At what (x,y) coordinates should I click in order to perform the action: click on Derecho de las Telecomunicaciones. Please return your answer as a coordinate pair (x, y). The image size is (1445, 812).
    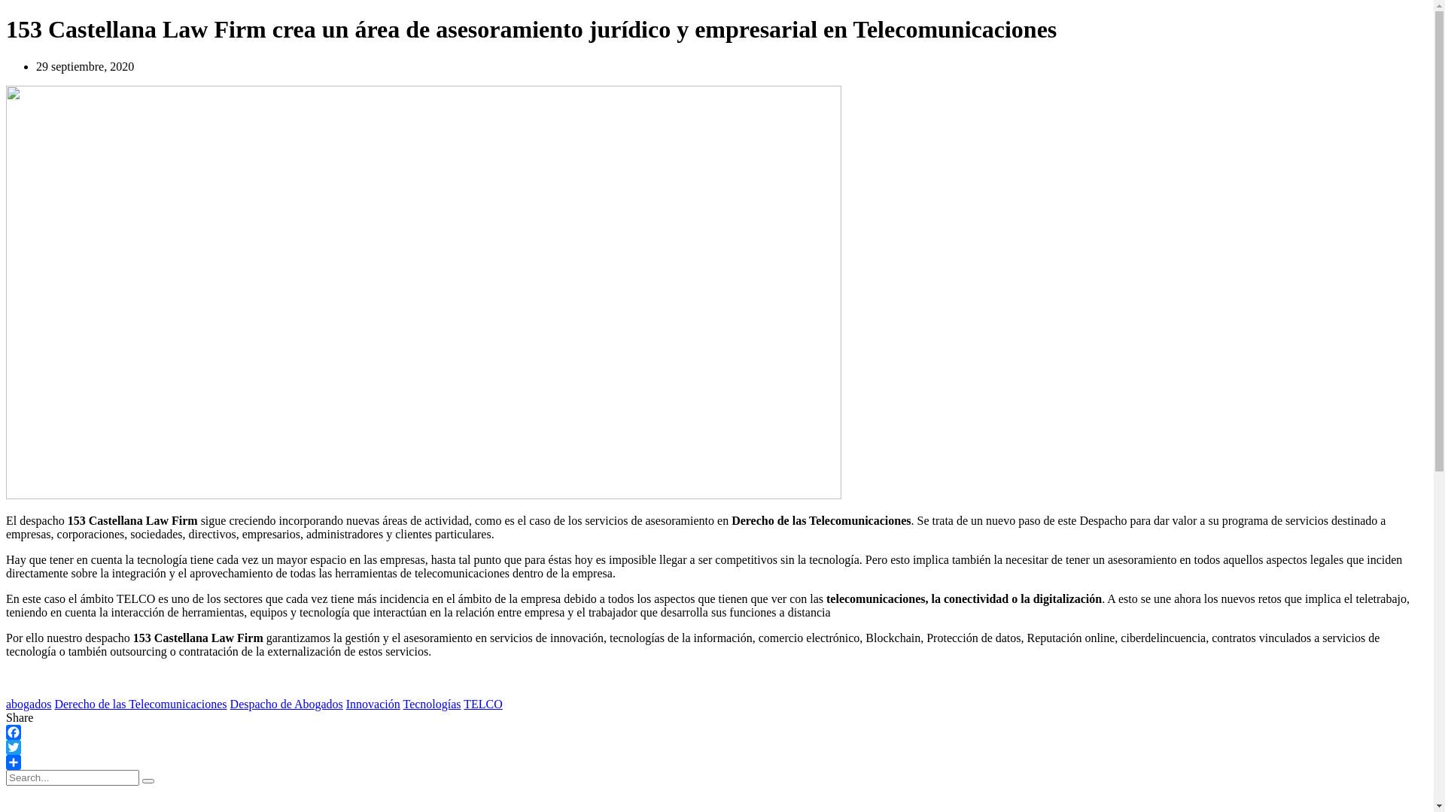
    Looking at the image, I should click on (140, 704).